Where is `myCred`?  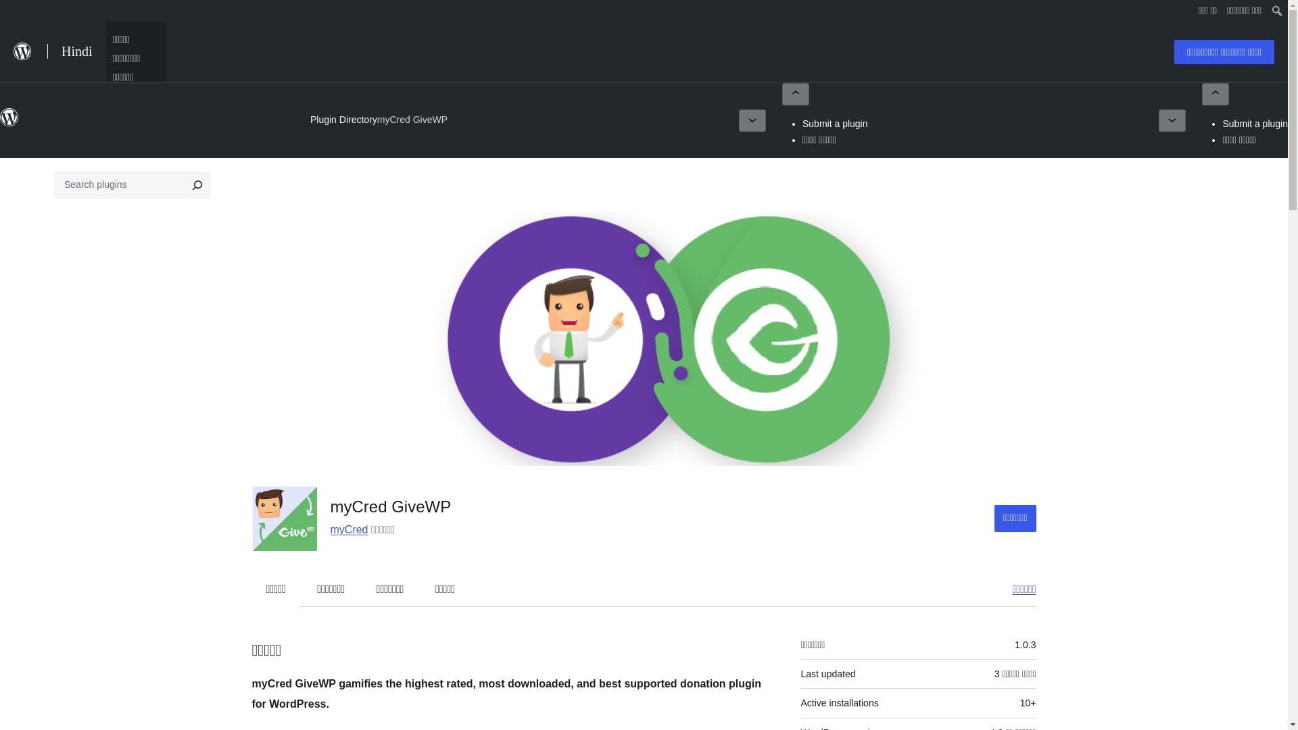
myCred is located at coordinates (348, 529).